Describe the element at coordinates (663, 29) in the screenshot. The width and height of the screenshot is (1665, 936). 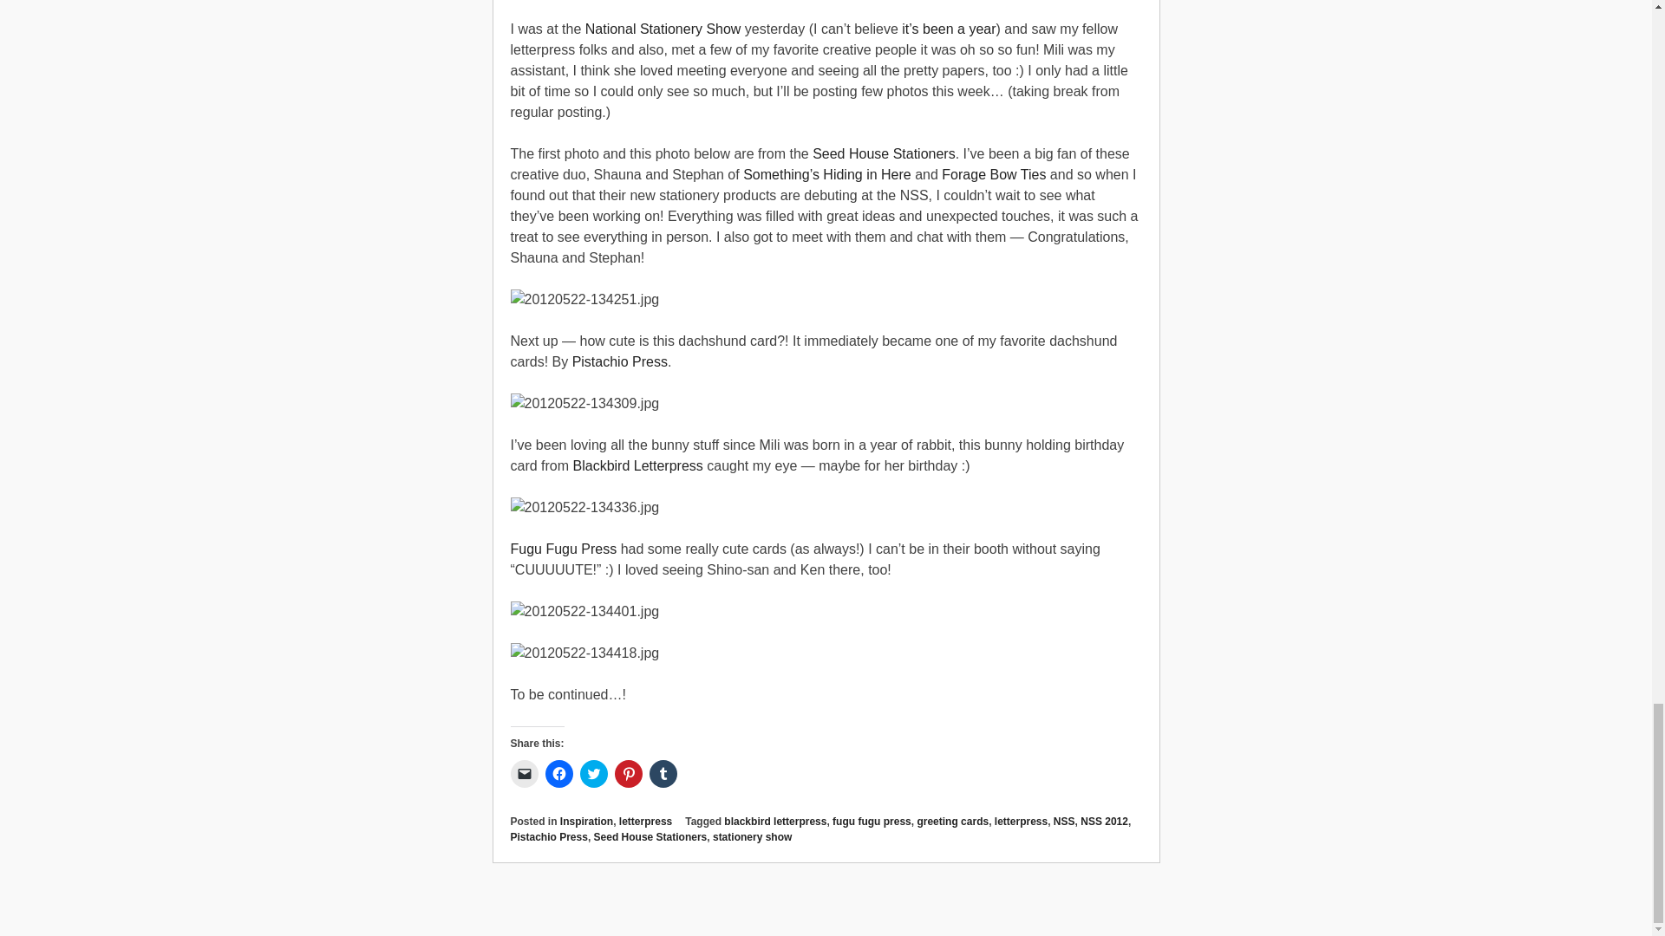
I see `NSS` at that location.